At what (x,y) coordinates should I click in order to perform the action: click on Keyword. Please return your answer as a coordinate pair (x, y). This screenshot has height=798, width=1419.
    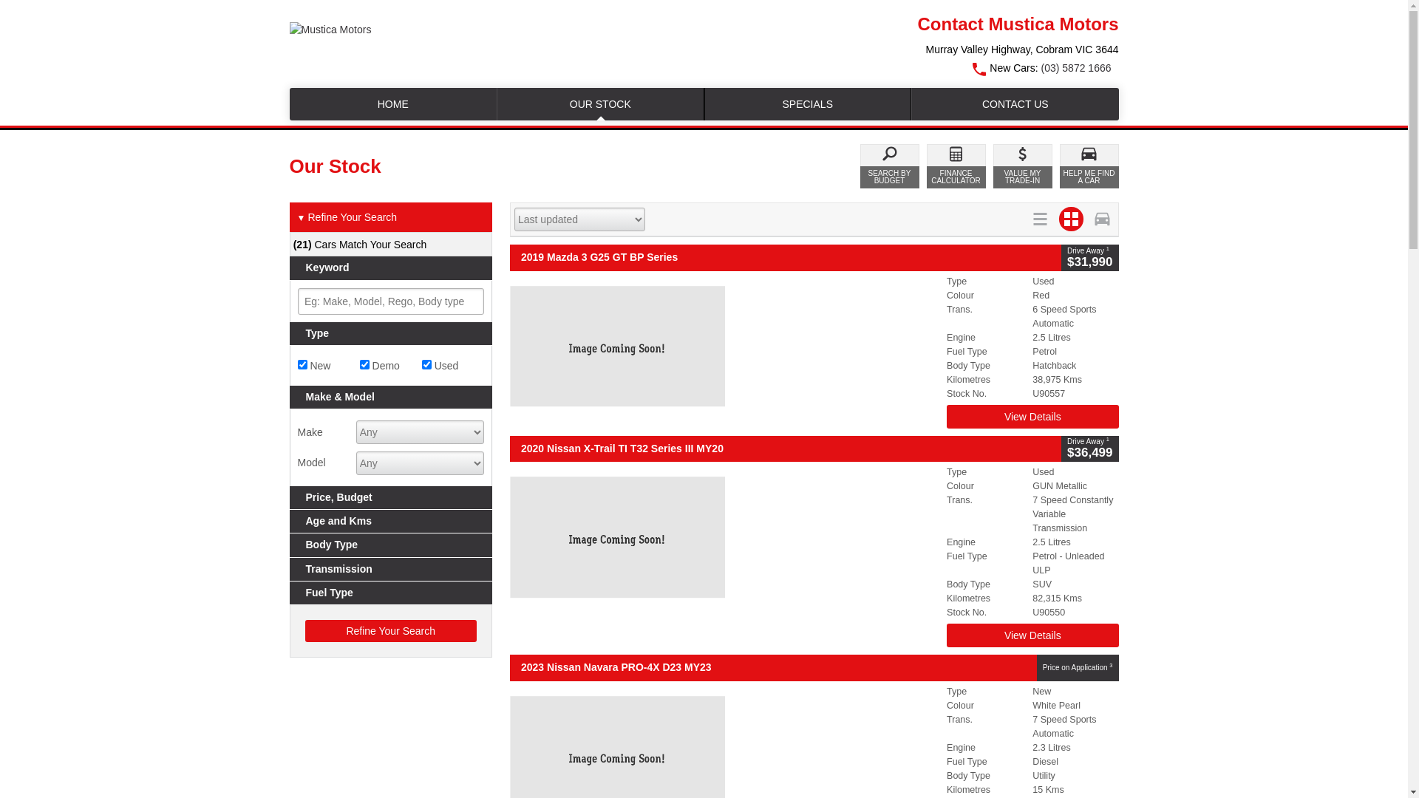
    Looking at the image, I should click on (392, 267).